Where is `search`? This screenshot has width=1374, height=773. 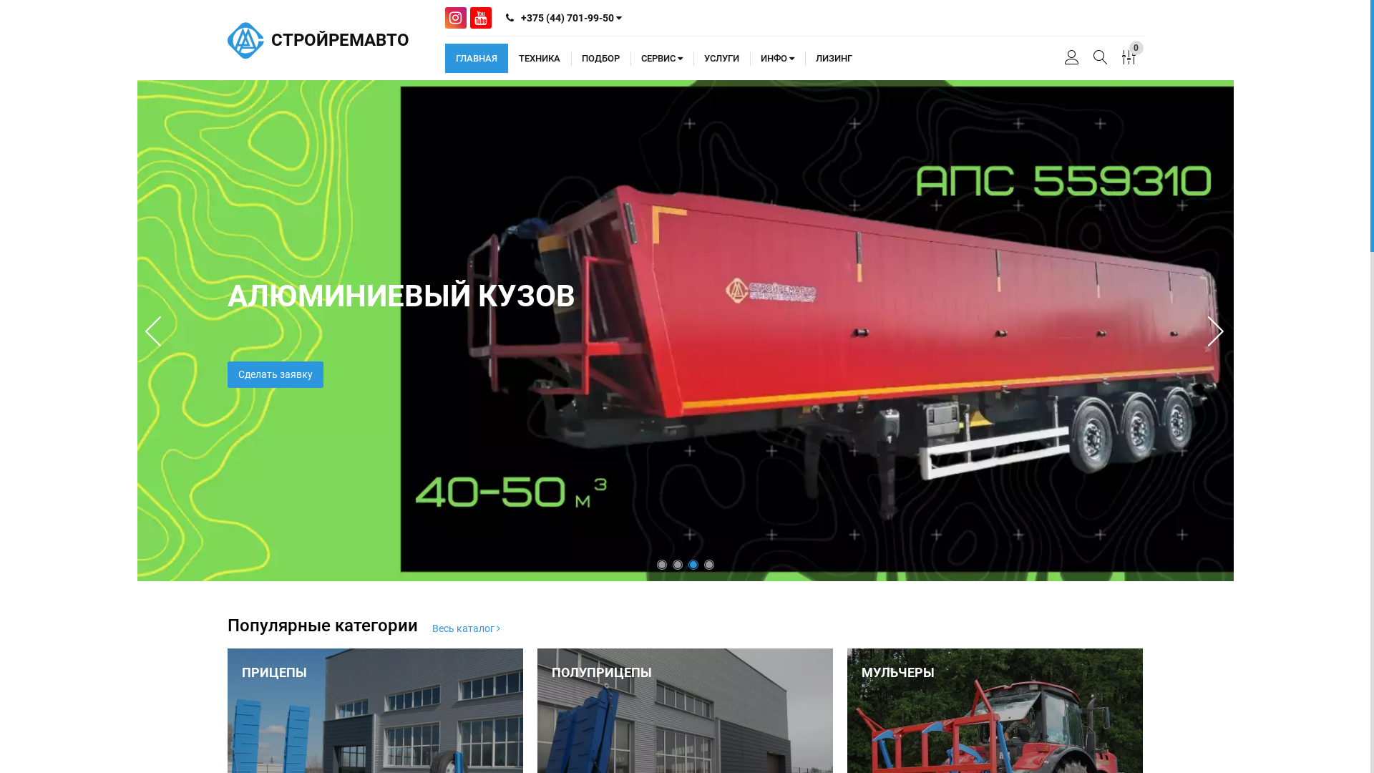
search is located at coordinates (1101, 59).